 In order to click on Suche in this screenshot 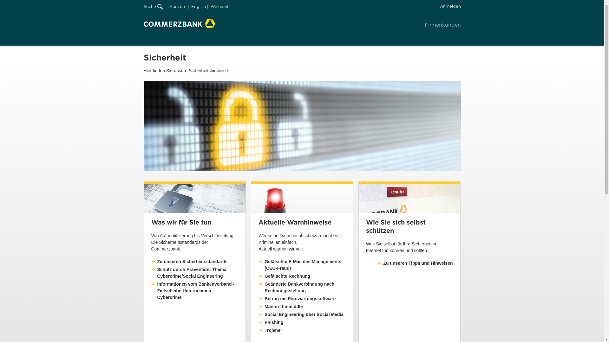, I will do `click(156, 5)`.